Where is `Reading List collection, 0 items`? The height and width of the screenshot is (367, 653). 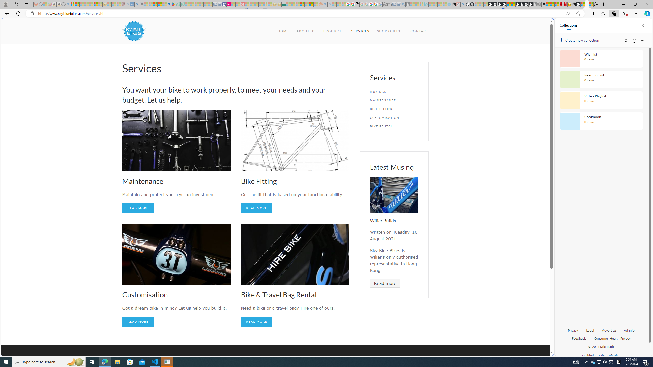 Reading List collection, 0 items is located at coordinates (601, 80).